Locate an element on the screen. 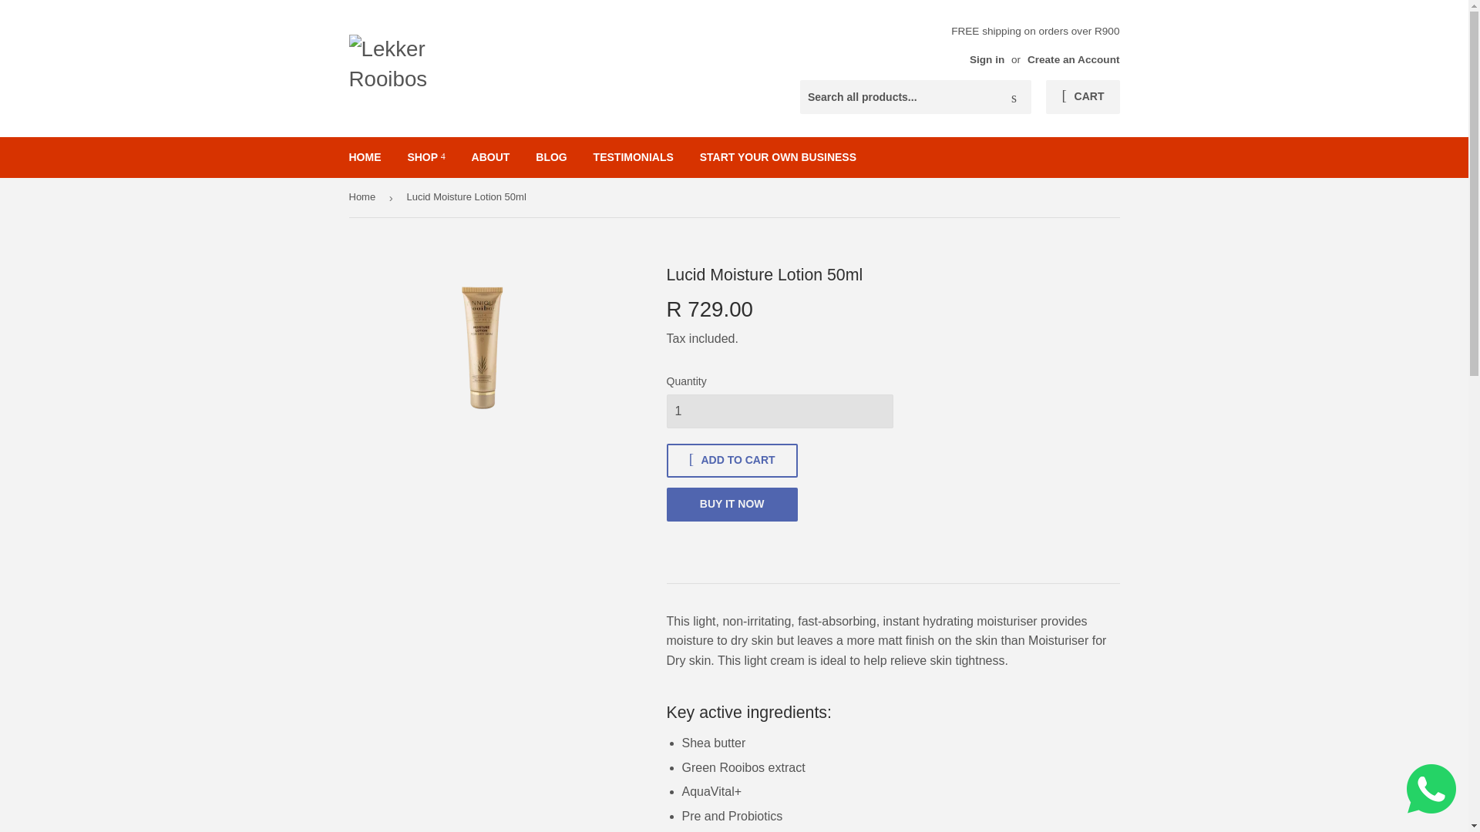  START YOUR OWN BUSINESS is located at coordinates (777, 157).